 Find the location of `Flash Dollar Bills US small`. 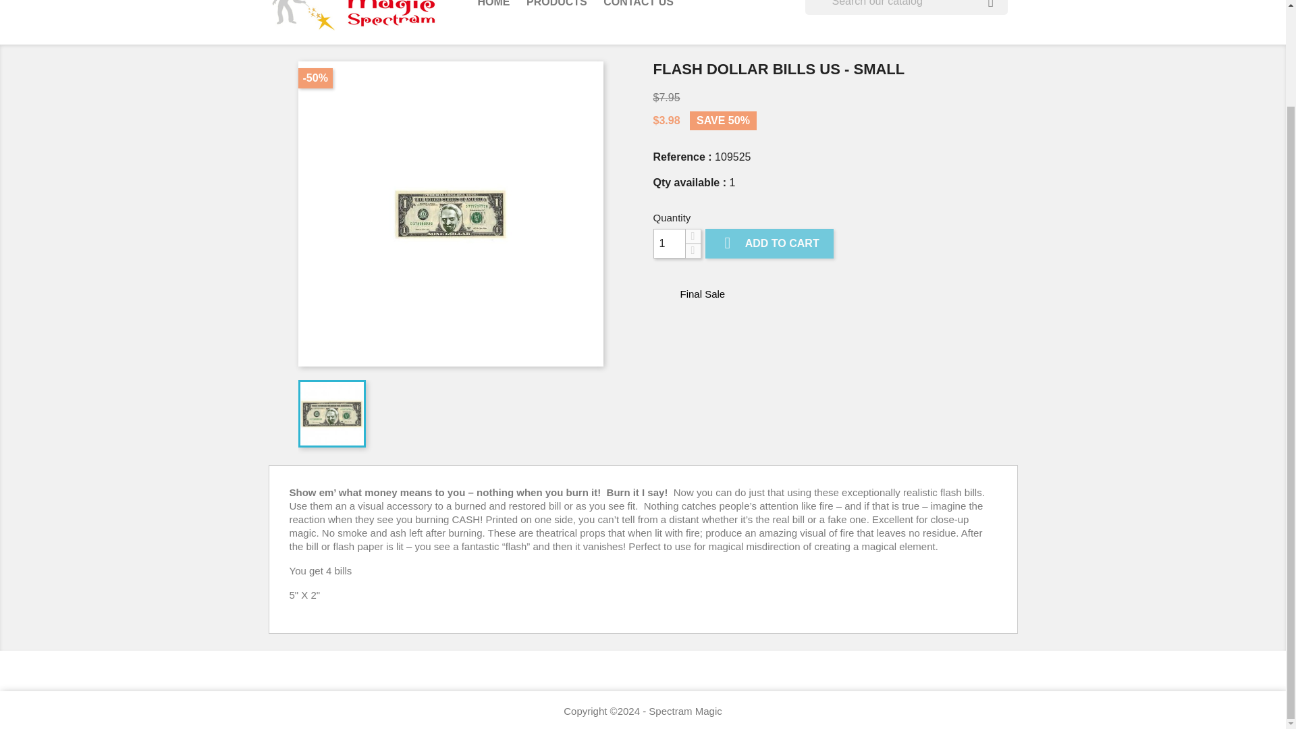

Flash Dollar Bills US small is located at coordinates (331, 413).